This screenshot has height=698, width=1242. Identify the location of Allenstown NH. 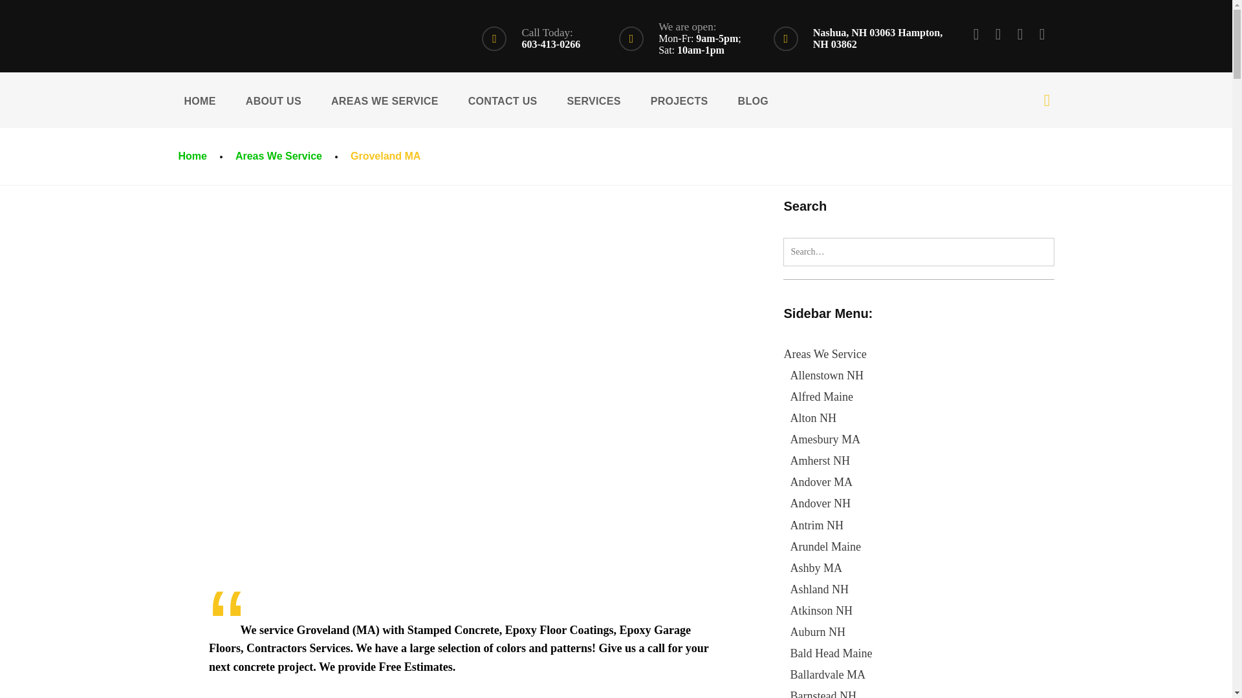
(827, 375).